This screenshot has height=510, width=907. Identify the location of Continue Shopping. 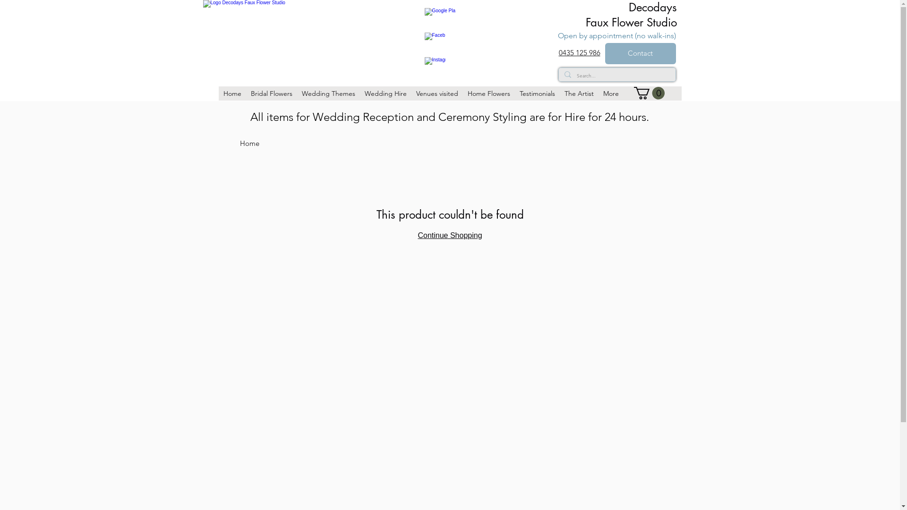
(450, 235).